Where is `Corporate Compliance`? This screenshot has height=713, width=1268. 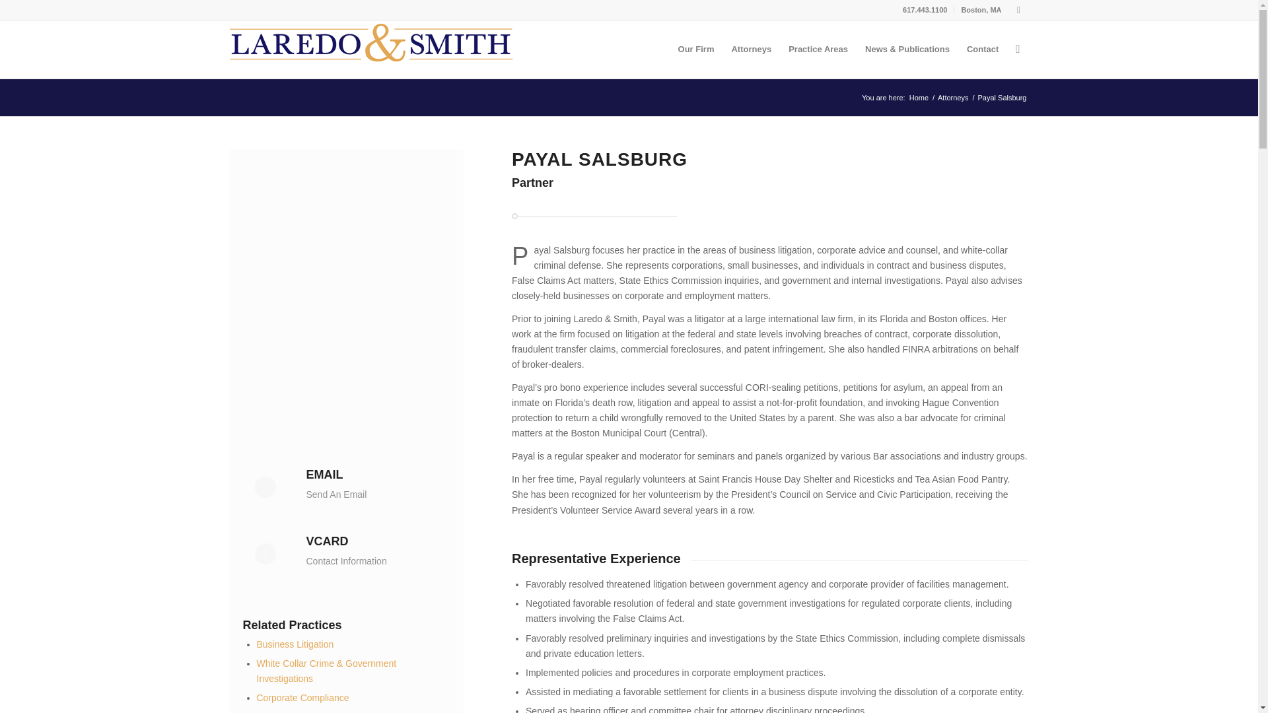 Corporate Compliance is located at coordinates (302, 697).